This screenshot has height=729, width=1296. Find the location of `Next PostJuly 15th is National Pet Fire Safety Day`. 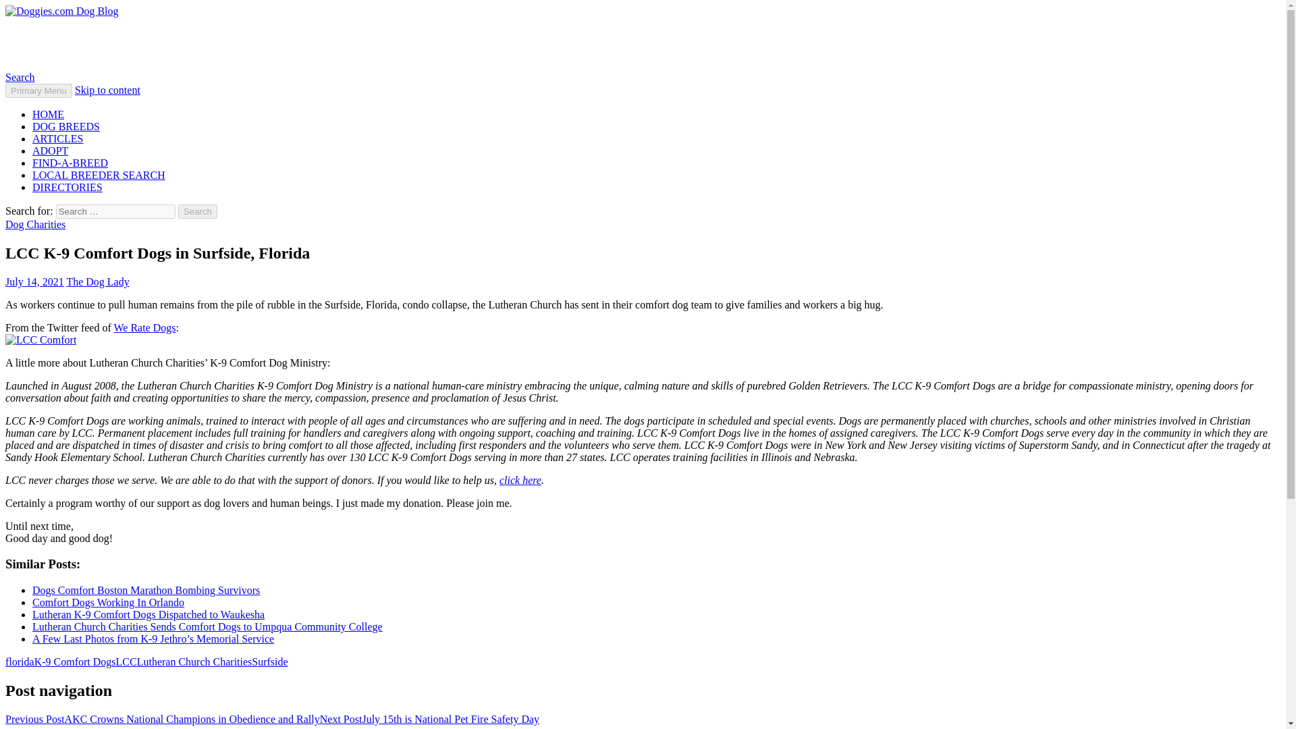

Next PostJuly 15th is National Pet Fire Safety Day is located at coordinates (429, 719).